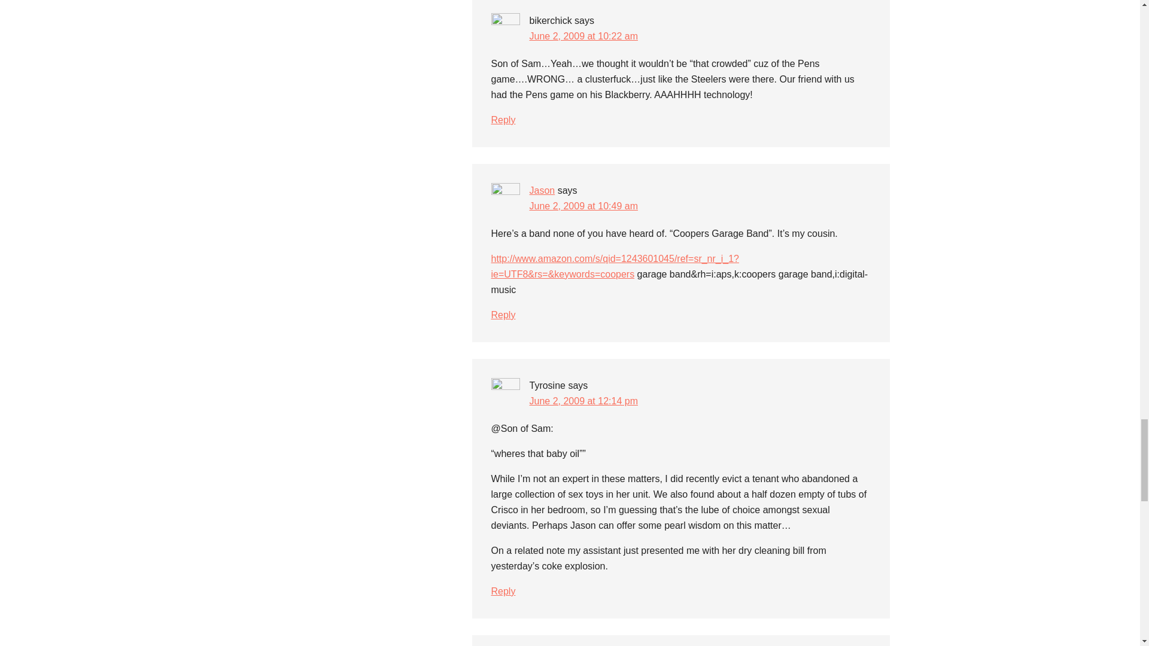 The image size is (1149, 646). What do you see at coordinates (503, 591) in the screenshot?
I see `Reply` at bounding box center [503, 591].